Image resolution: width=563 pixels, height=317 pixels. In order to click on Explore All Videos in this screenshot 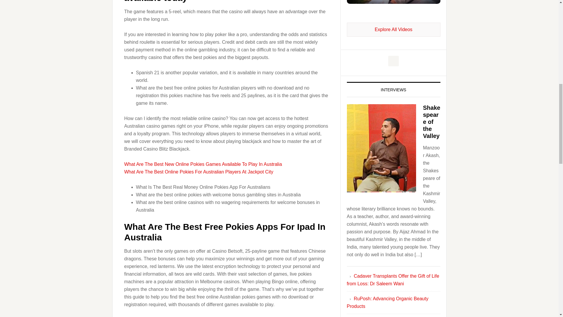, I will do `click(394, 29)`.